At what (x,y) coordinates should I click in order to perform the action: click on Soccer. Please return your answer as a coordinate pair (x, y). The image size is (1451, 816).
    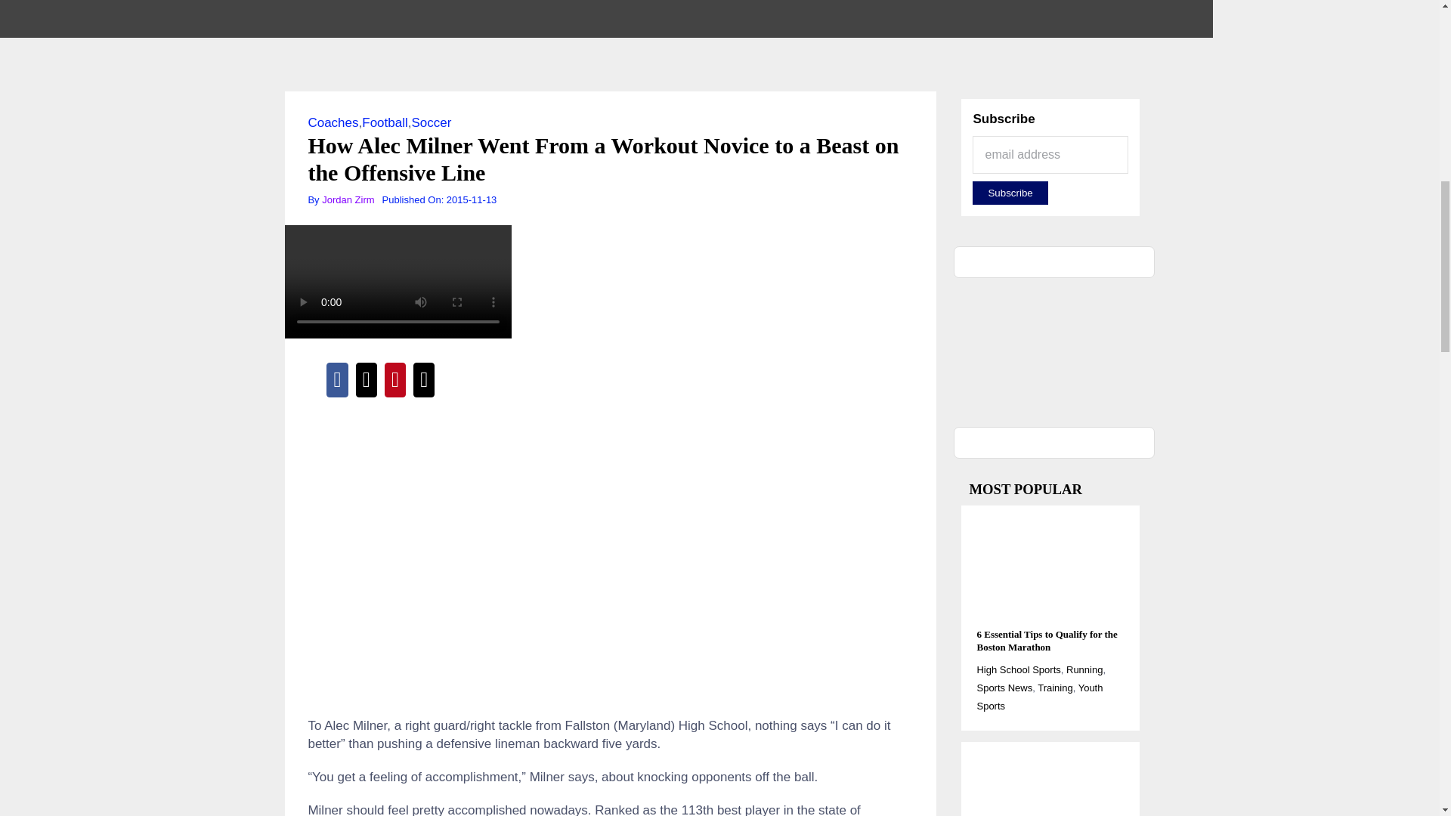
    Looking at the image, I should click on (431, 122).